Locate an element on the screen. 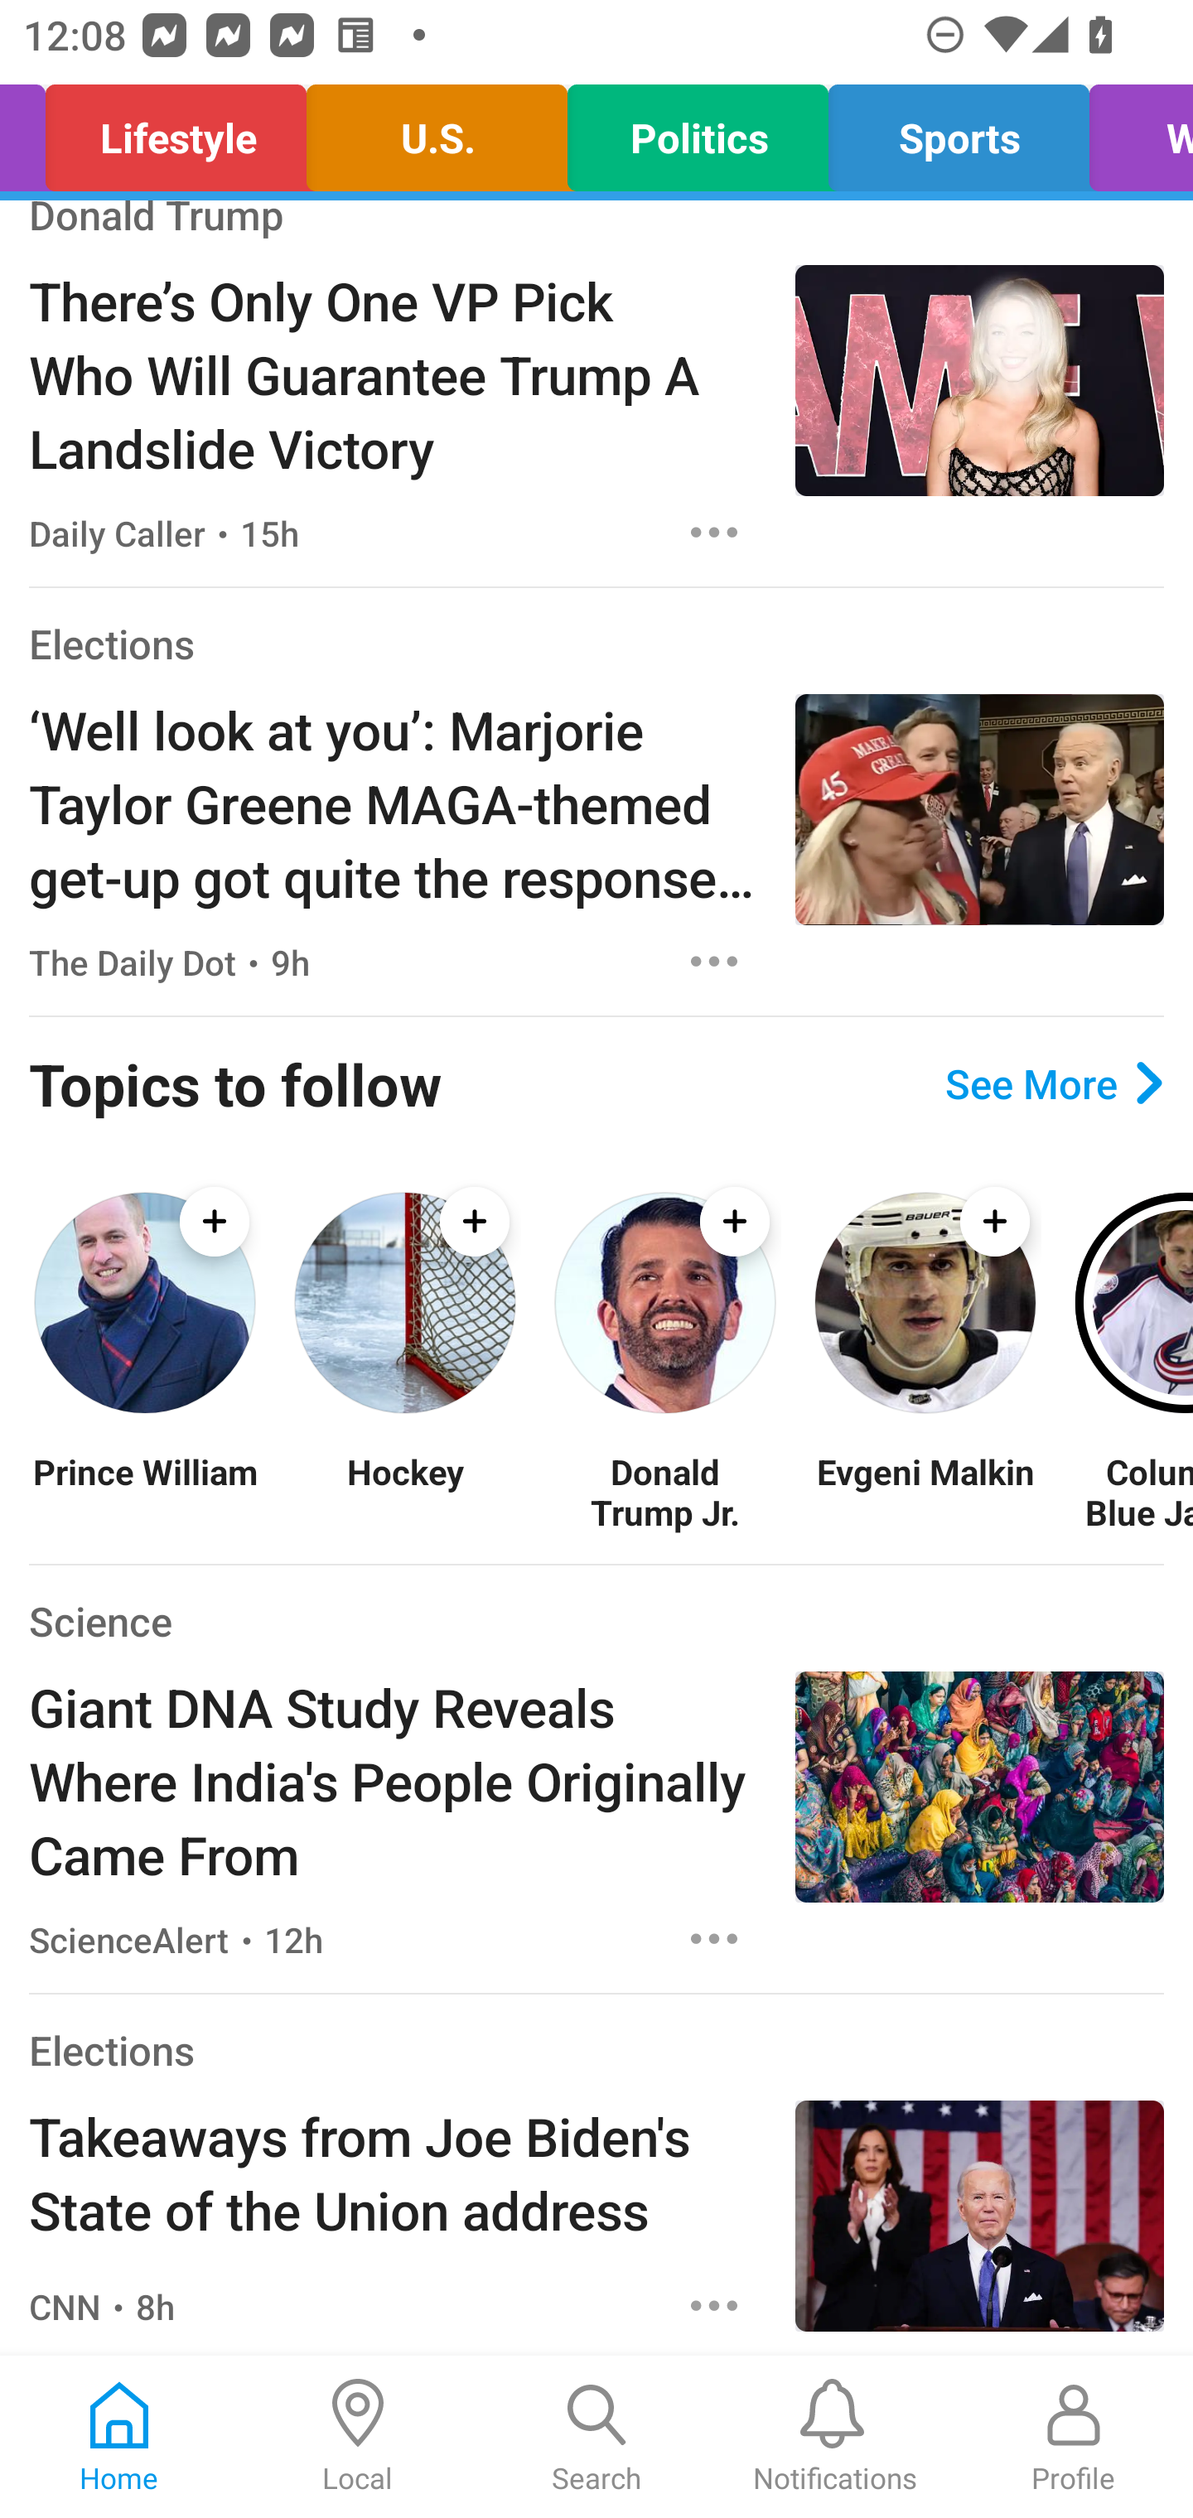  Prince William is located at coordinates (144, 1491).